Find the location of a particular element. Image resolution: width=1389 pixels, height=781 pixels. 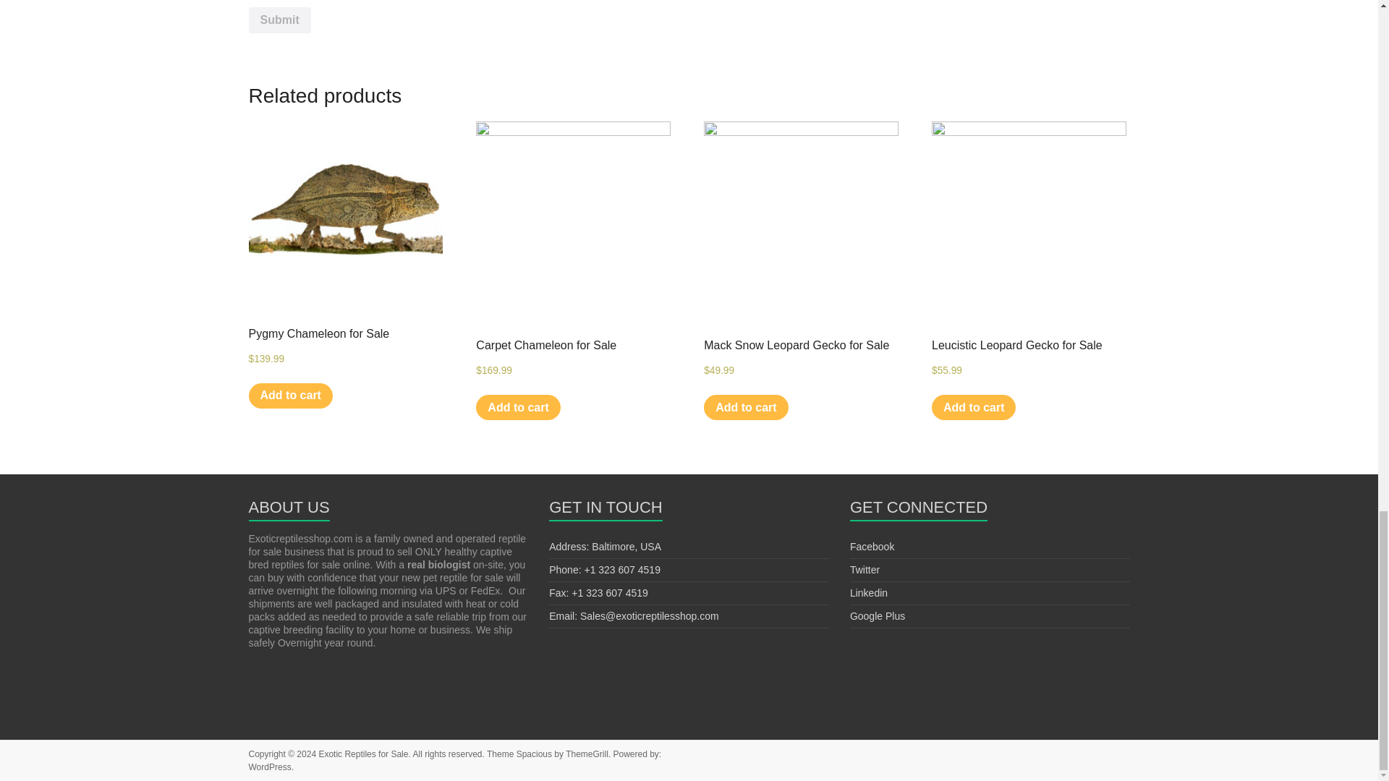

WordPress is located at coordinates (270, 767).